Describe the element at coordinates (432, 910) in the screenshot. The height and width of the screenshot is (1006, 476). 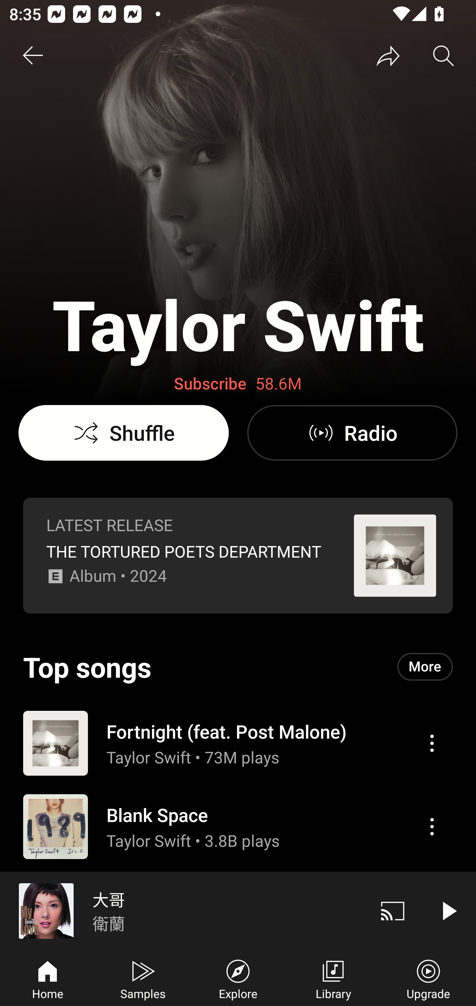
I see `Action menu` at that location.